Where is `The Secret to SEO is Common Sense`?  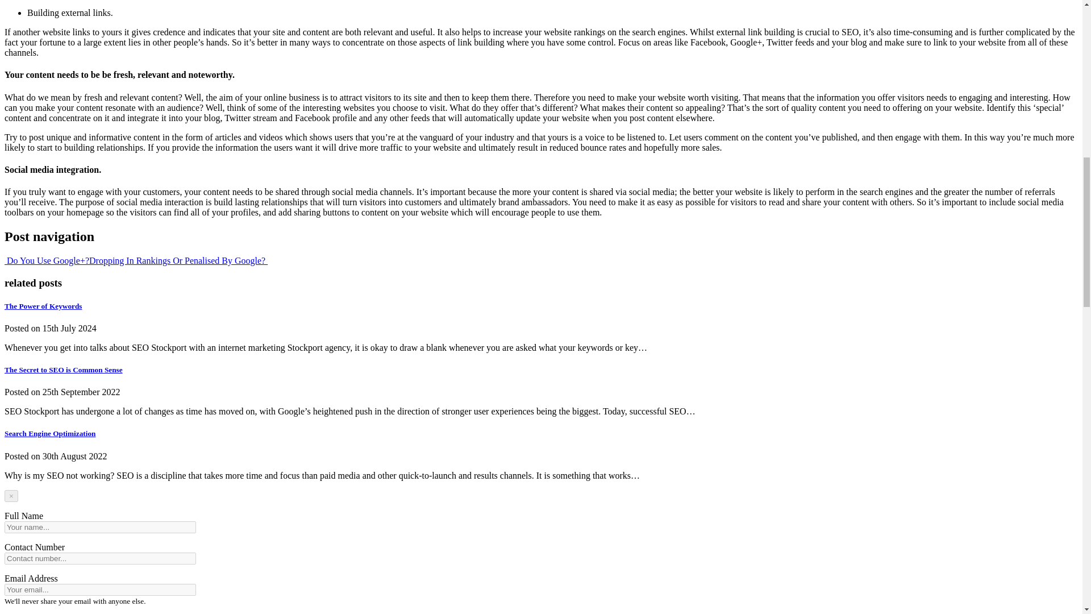 The Secret to SEO is Common Sense is located at coordinates (63, 370).